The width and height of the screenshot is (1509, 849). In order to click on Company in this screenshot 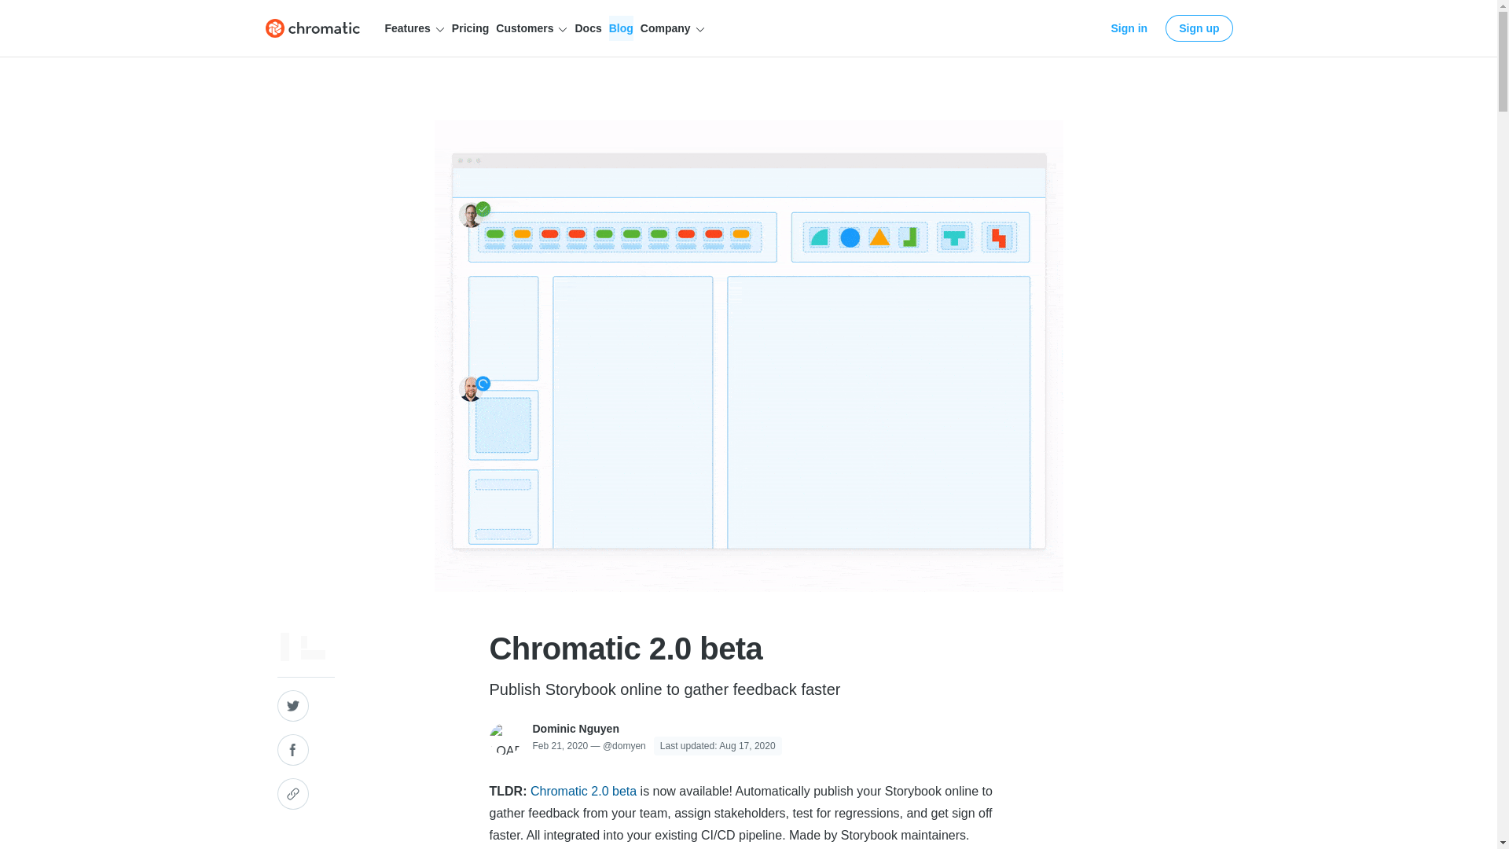, I will do `click(672, 28)`.